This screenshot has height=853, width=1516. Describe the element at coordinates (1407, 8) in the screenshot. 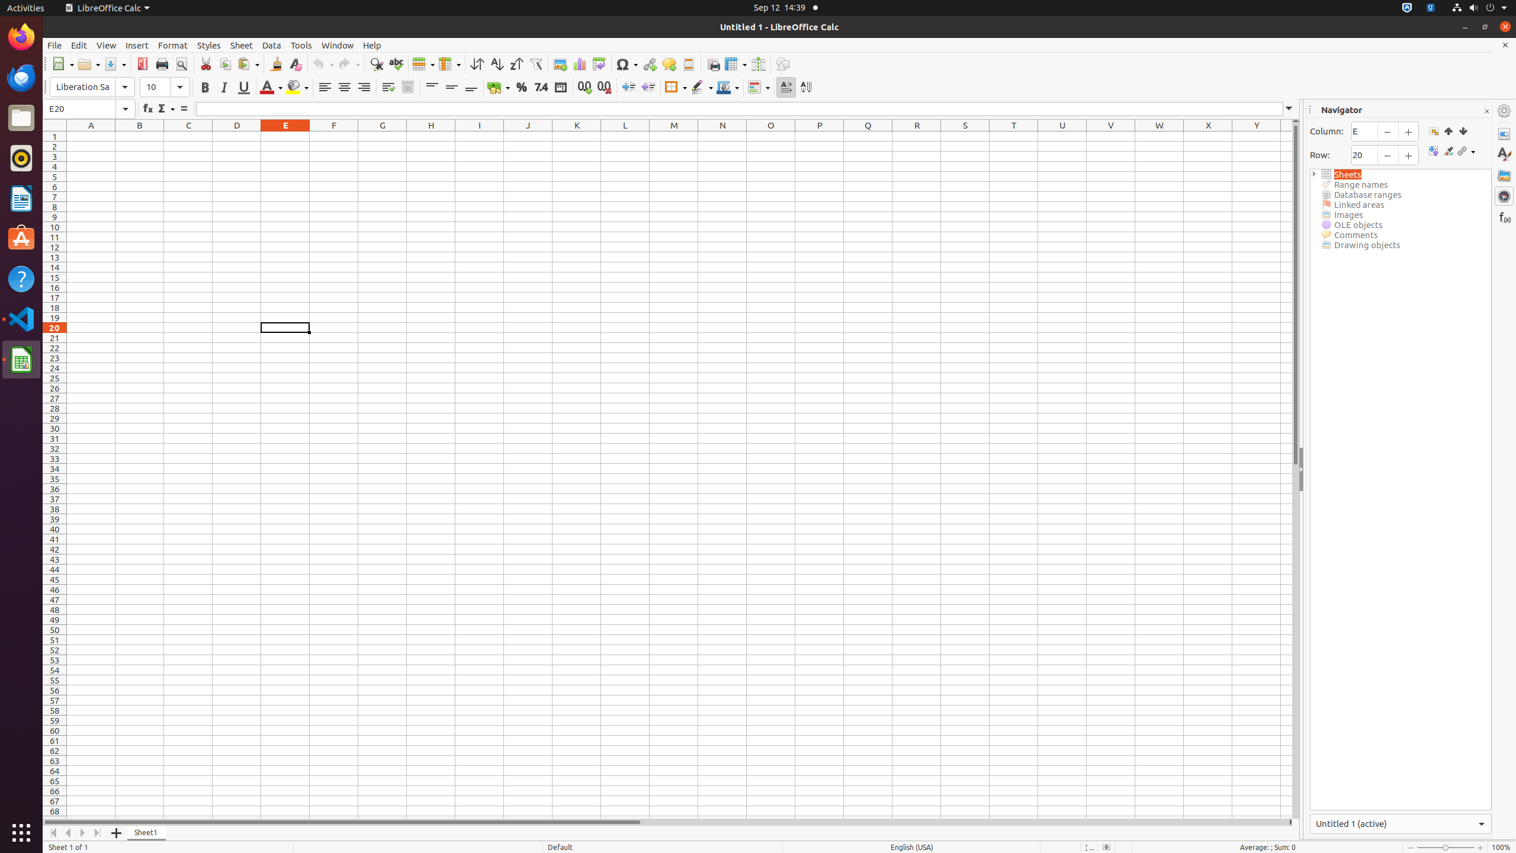

I see `:1.72/StatusNotifierItem` at that location.